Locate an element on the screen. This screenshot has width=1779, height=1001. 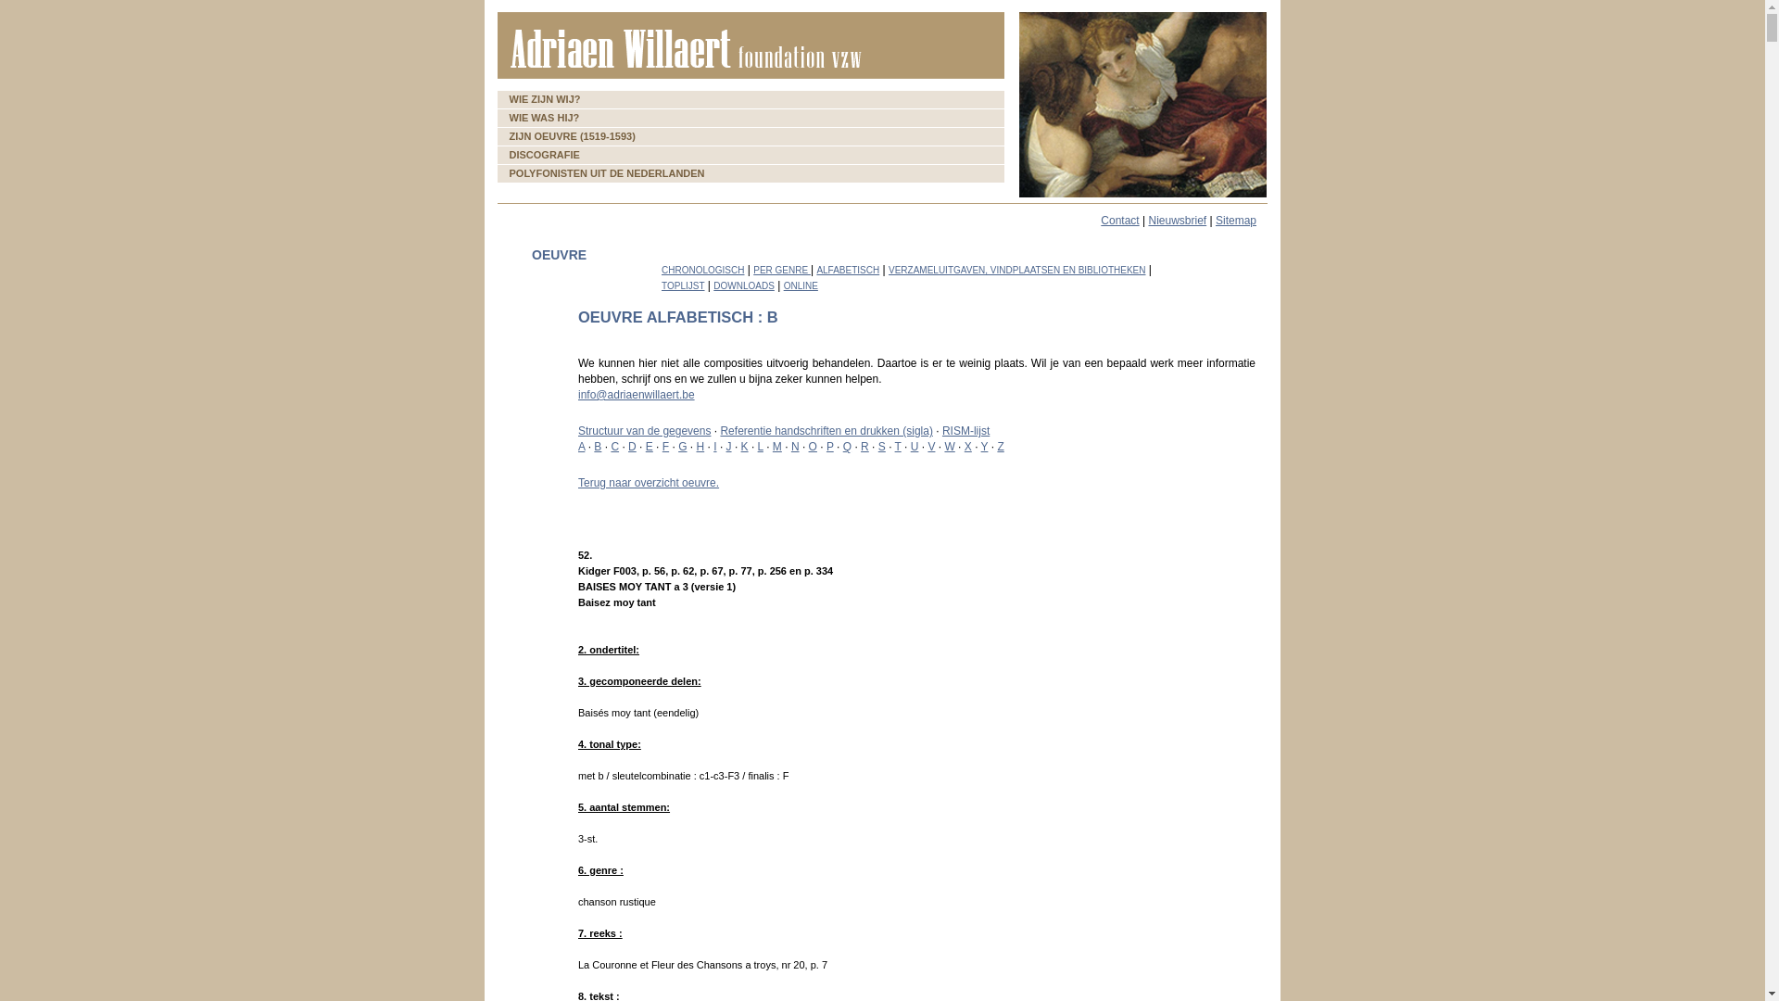
DISCOGRAFIE is located at coordinates (751, 156).